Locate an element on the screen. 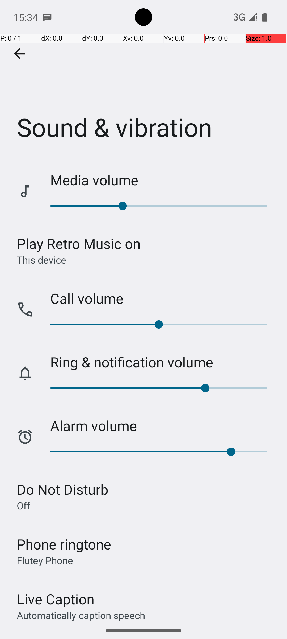 The height and width of the screenshot is (639, 287). Off is located at coordinates (23, 505).